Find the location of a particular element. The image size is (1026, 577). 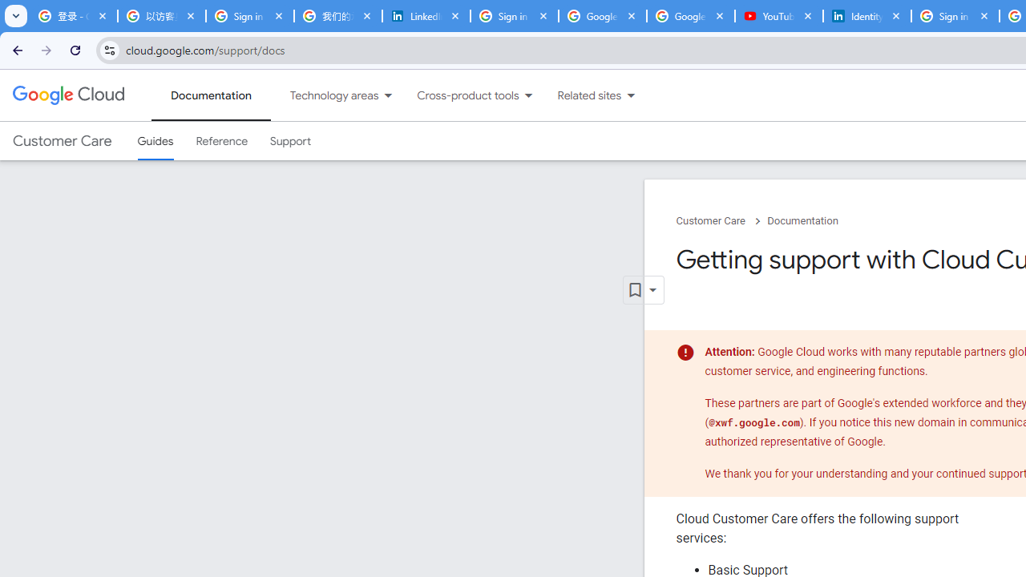

Cross-product tools is located at coordinates (458, 95).